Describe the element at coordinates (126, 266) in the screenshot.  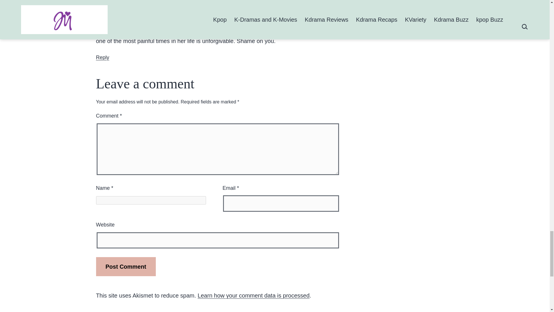
I see `Post Comment` at that location.